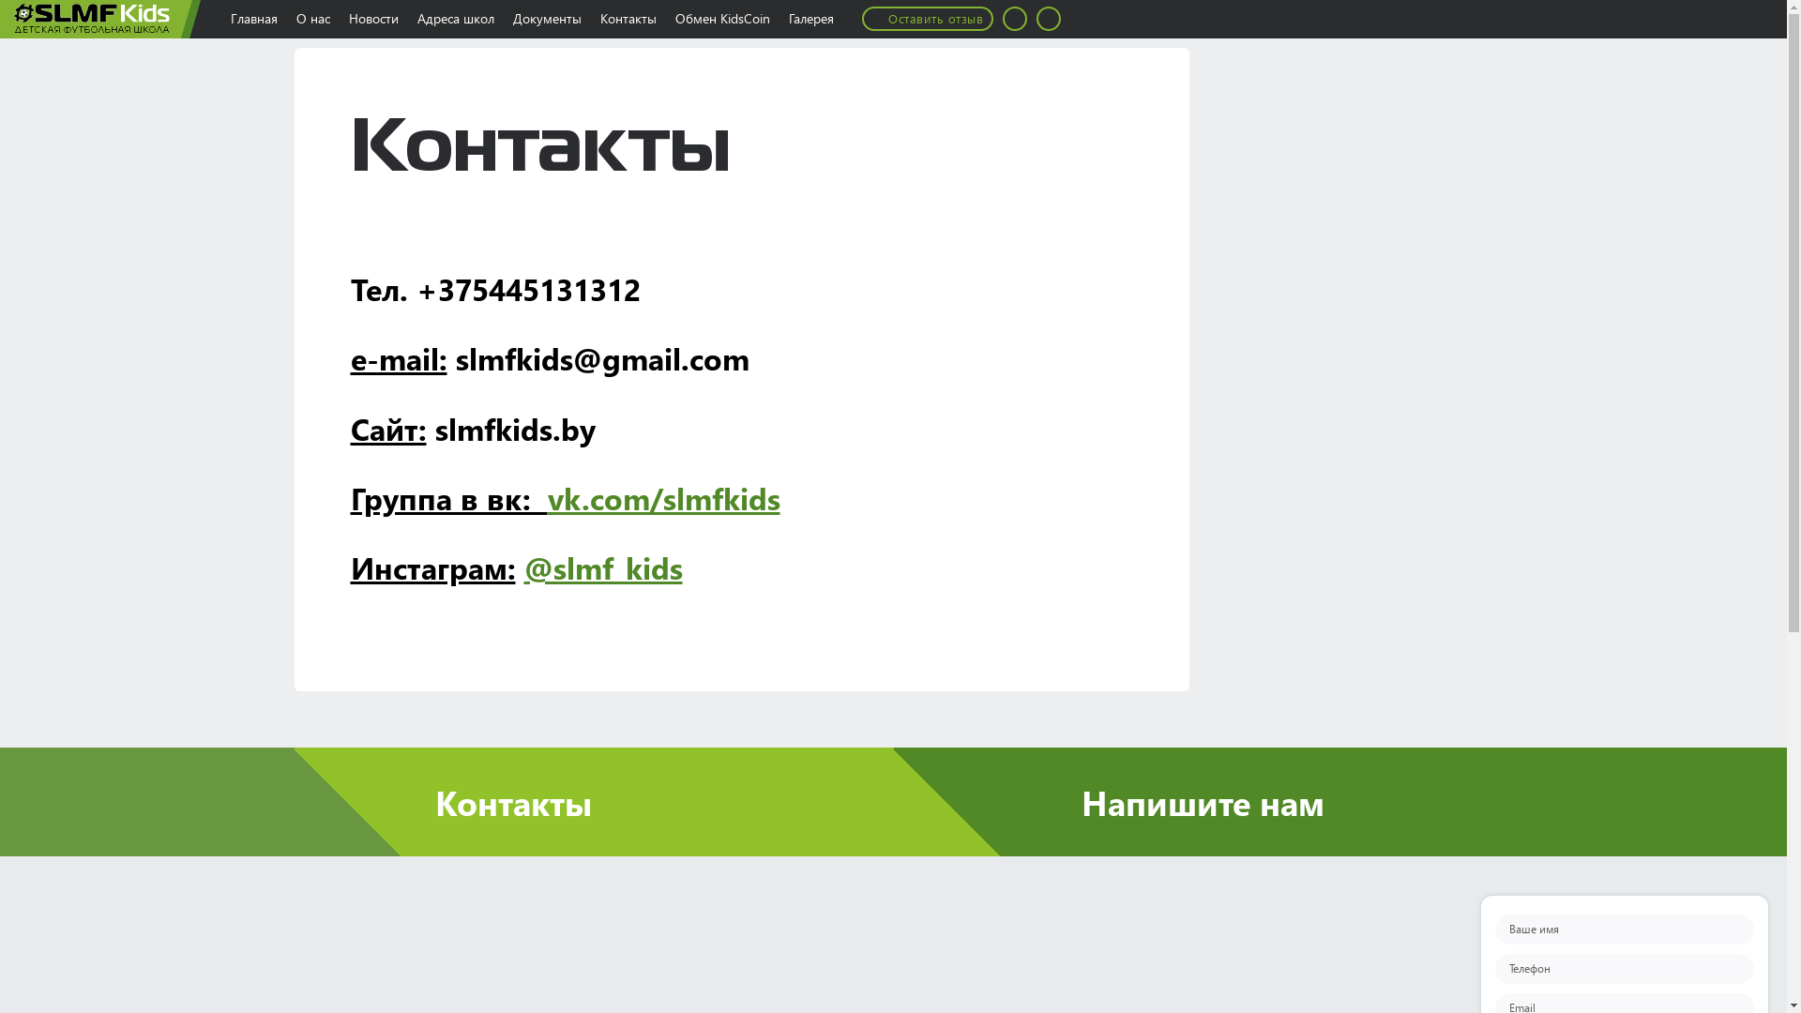 This screenshot has width=1801, height=1013. I want to click on vk.com/slmfkids, so click(664, 497).